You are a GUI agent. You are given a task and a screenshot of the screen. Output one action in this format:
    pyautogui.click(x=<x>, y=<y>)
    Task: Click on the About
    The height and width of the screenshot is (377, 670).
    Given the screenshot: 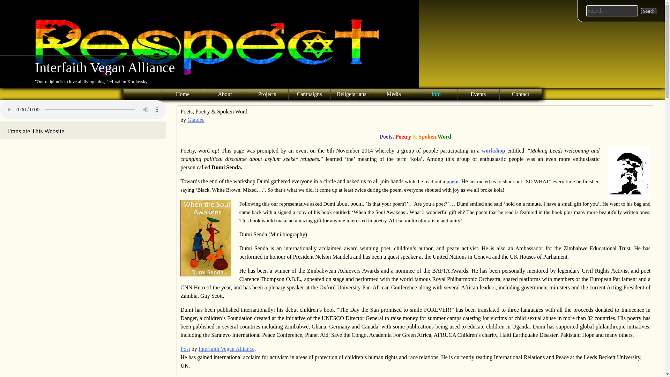 What is the action you would take?
    pyautogui.click(x=225, y=94)
    